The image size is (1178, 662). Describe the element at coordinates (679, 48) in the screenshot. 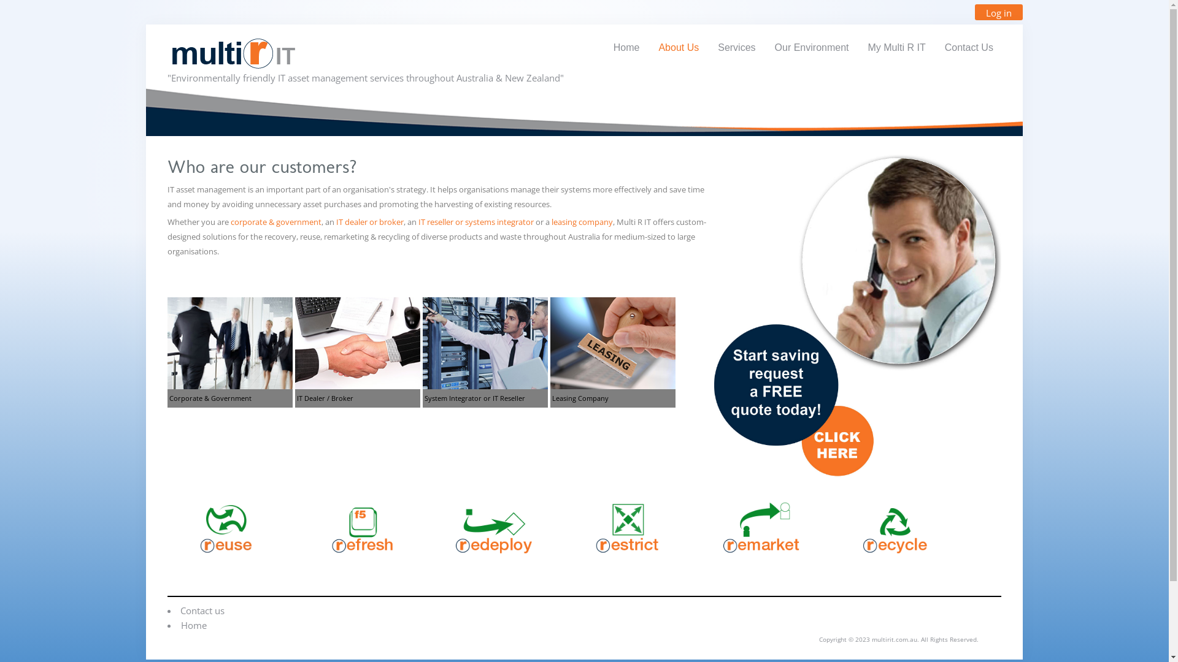

I see `About Us` at that location.